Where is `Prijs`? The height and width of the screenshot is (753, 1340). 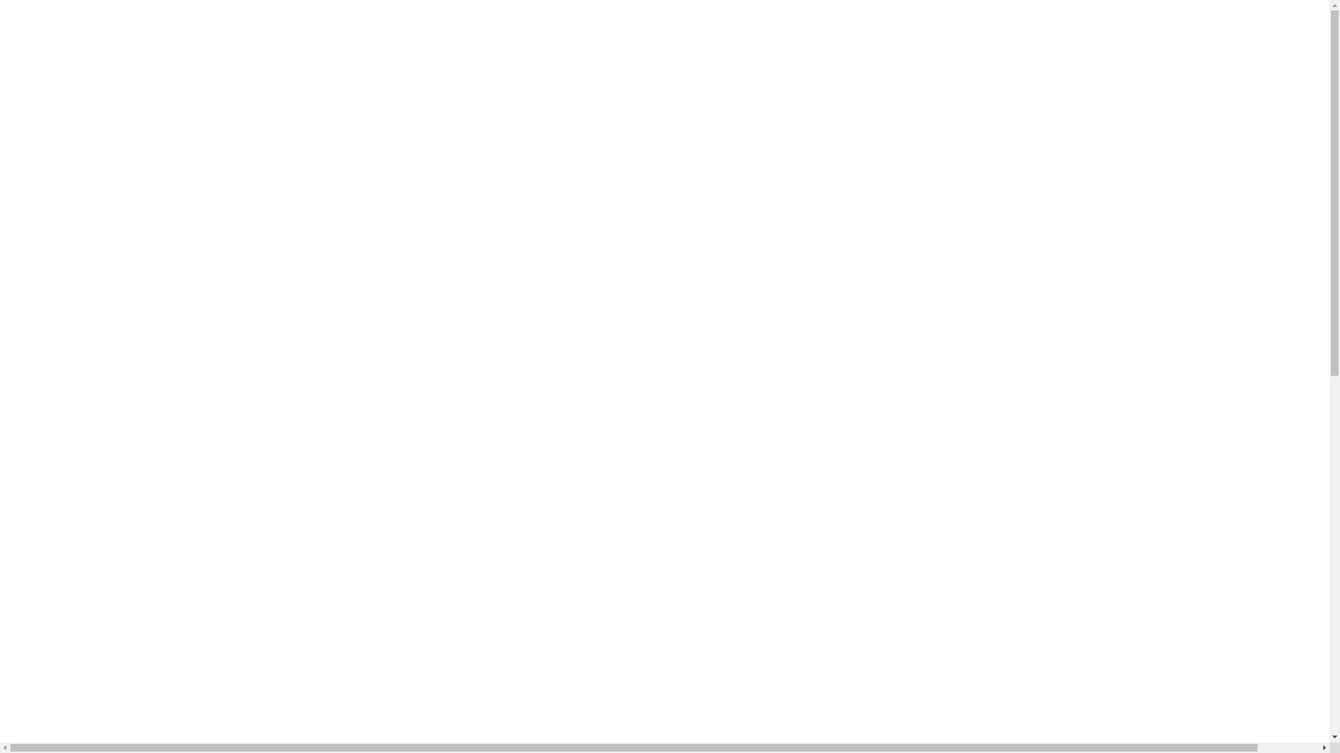
Prijs is located at coordinates (45, 141).